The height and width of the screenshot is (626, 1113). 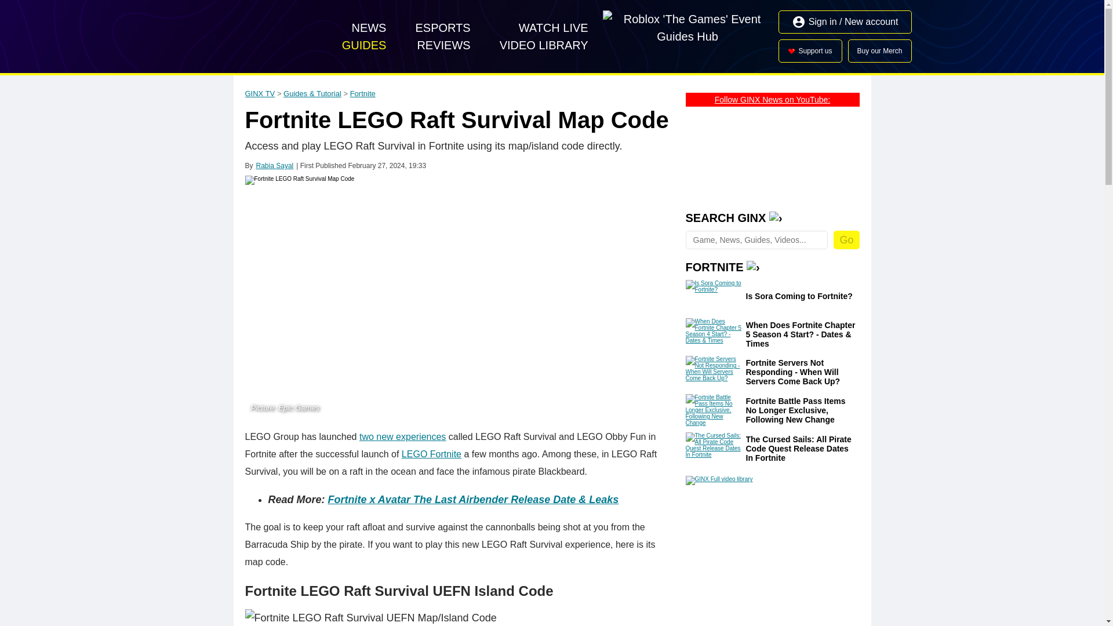 I want to click on Sign in, so click(x=845, y=22).